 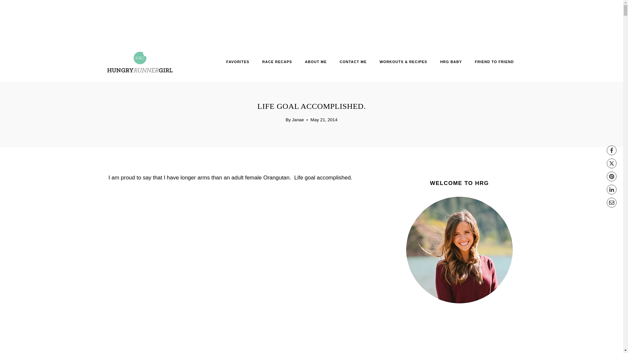 What do you see at coordinates (277, 62) in the screenshot?
I see `RACE RECAPS` at bounding box center [277, 62].